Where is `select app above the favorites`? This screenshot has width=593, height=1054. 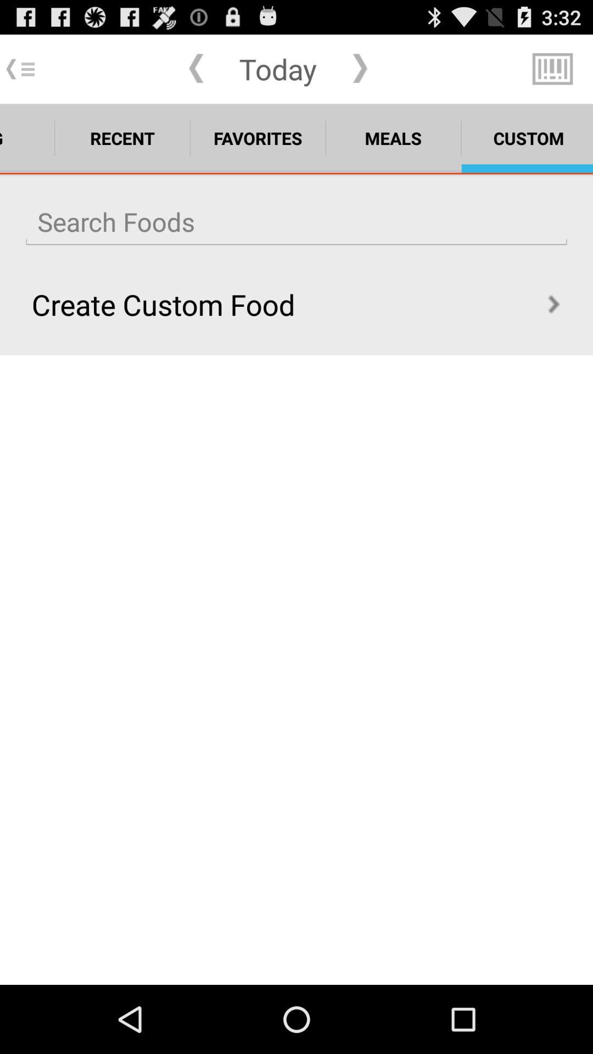
select app above the favorites is located at coordinates (278, 69).